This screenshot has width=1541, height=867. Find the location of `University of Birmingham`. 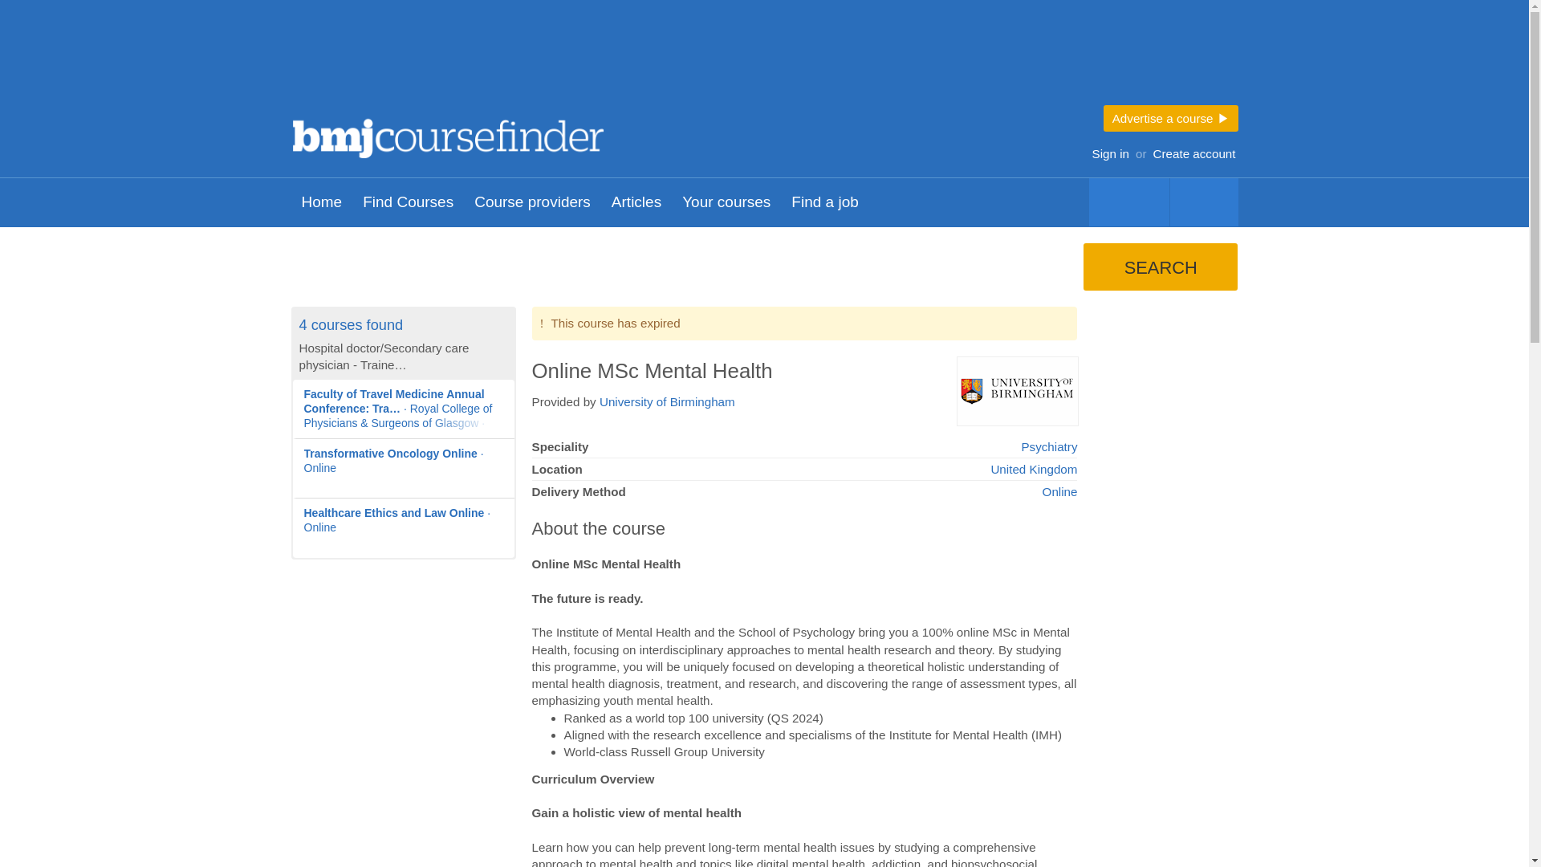

University of Birmingham is located at coordinates (666, 401).